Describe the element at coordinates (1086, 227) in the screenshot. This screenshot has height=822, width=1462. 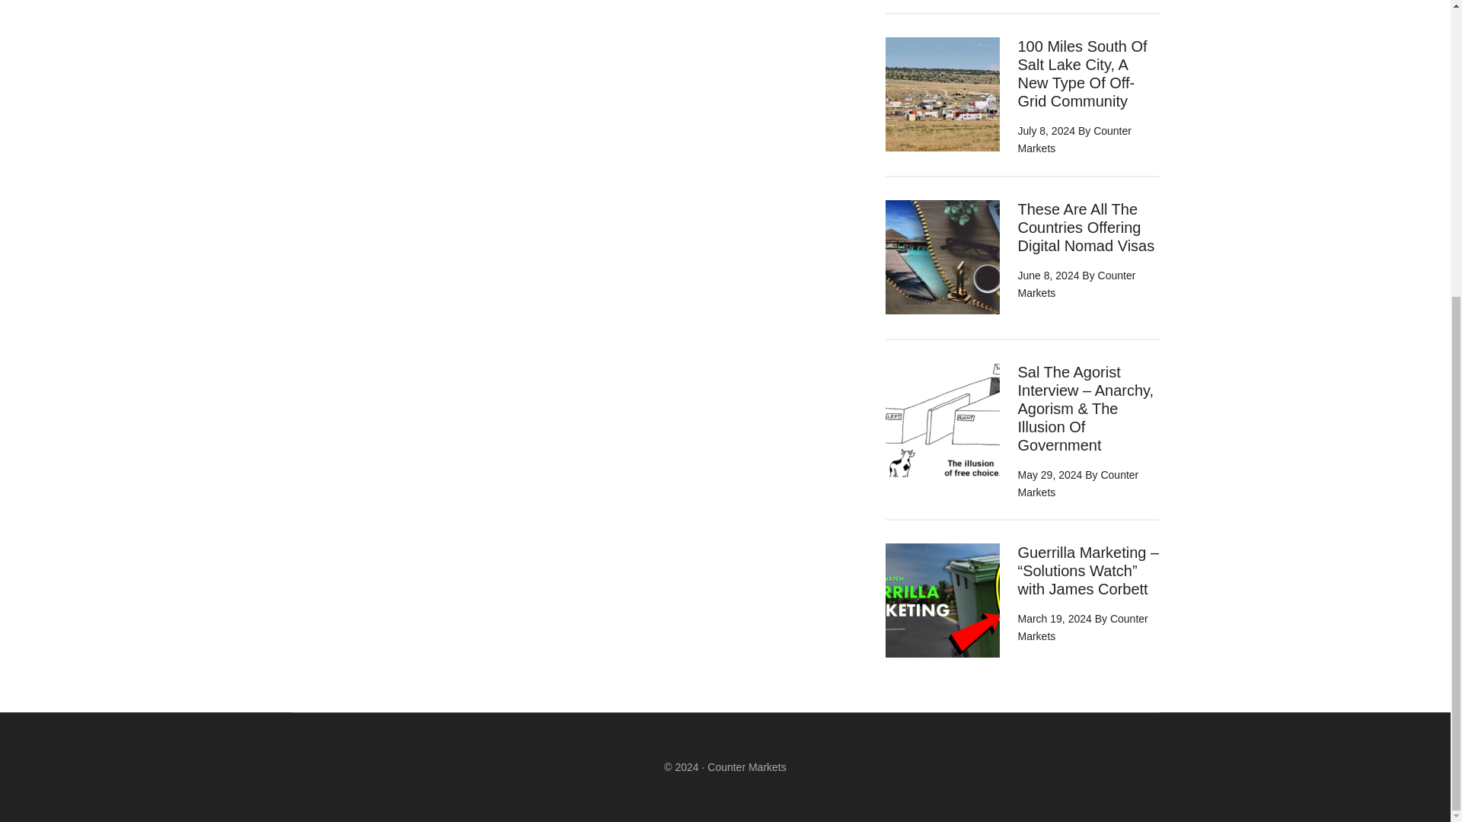
I see `These Are All The Countries Offering Digital Nomad Visas` at that location.